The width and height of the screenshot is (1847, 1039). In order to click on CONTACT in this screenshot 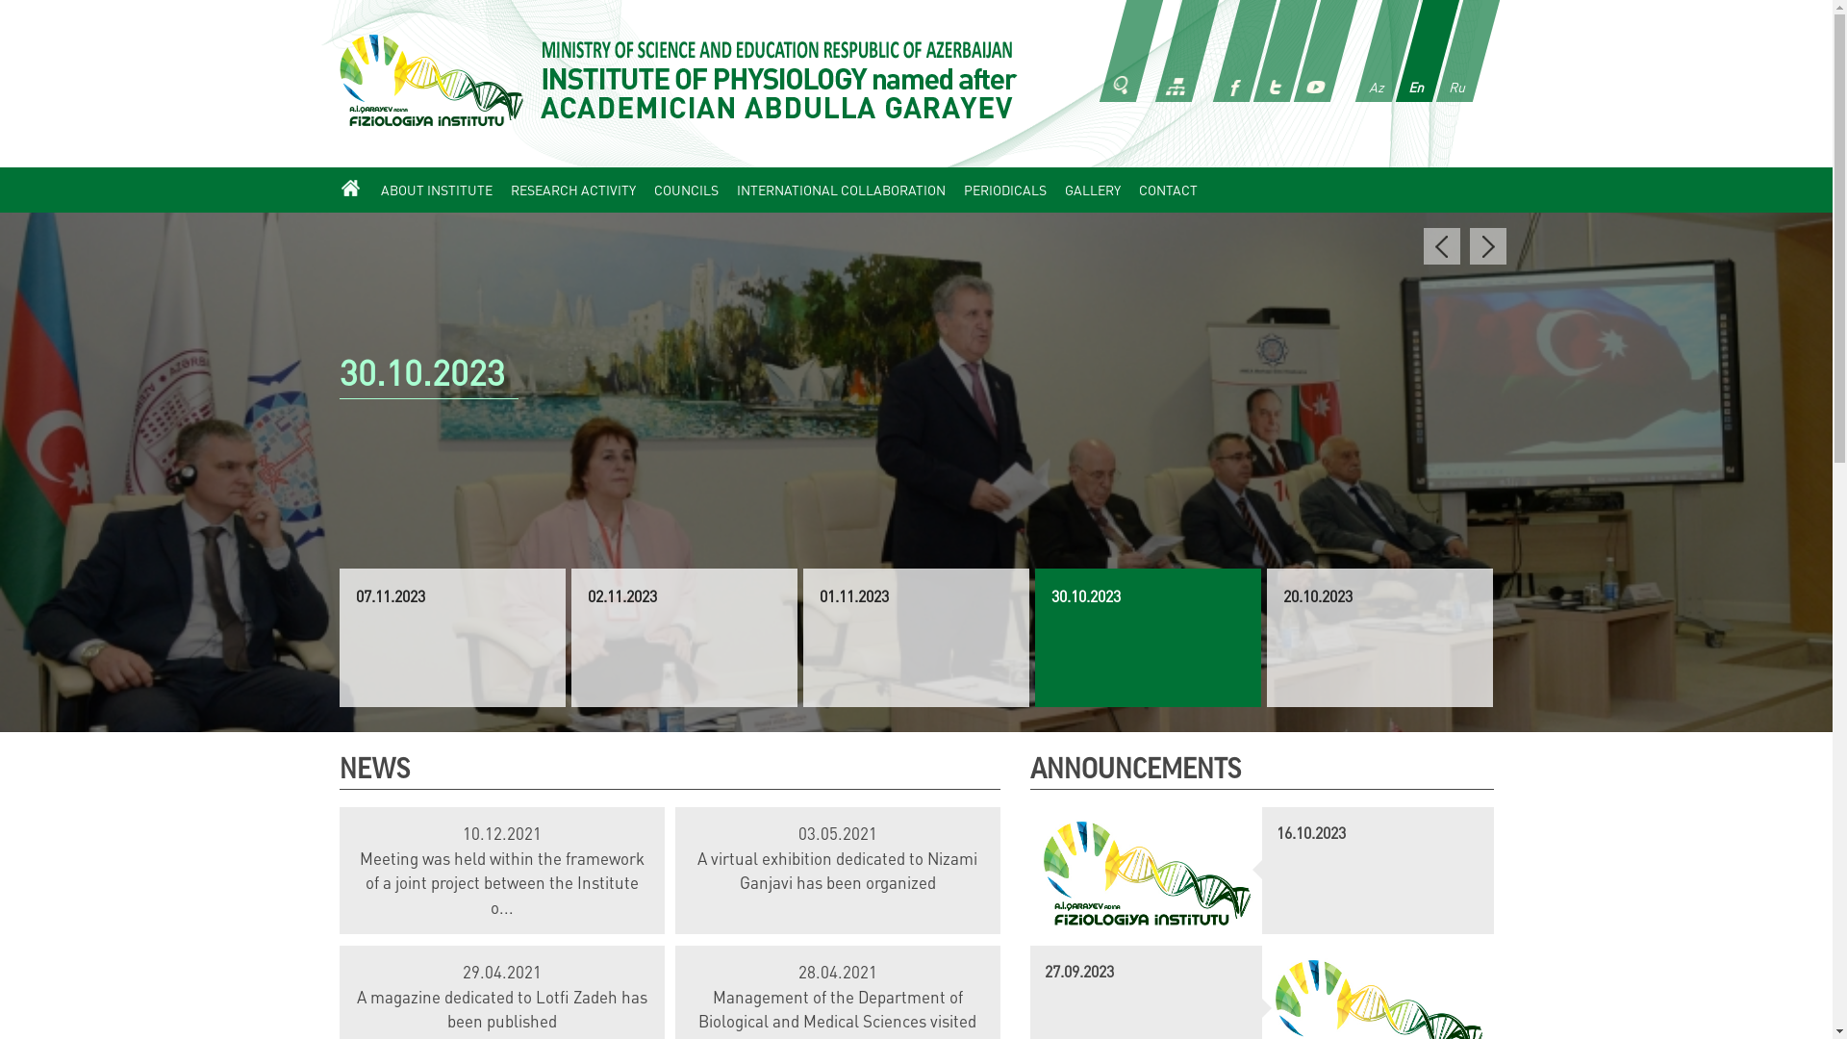, I will do `click(1168, 190)`.